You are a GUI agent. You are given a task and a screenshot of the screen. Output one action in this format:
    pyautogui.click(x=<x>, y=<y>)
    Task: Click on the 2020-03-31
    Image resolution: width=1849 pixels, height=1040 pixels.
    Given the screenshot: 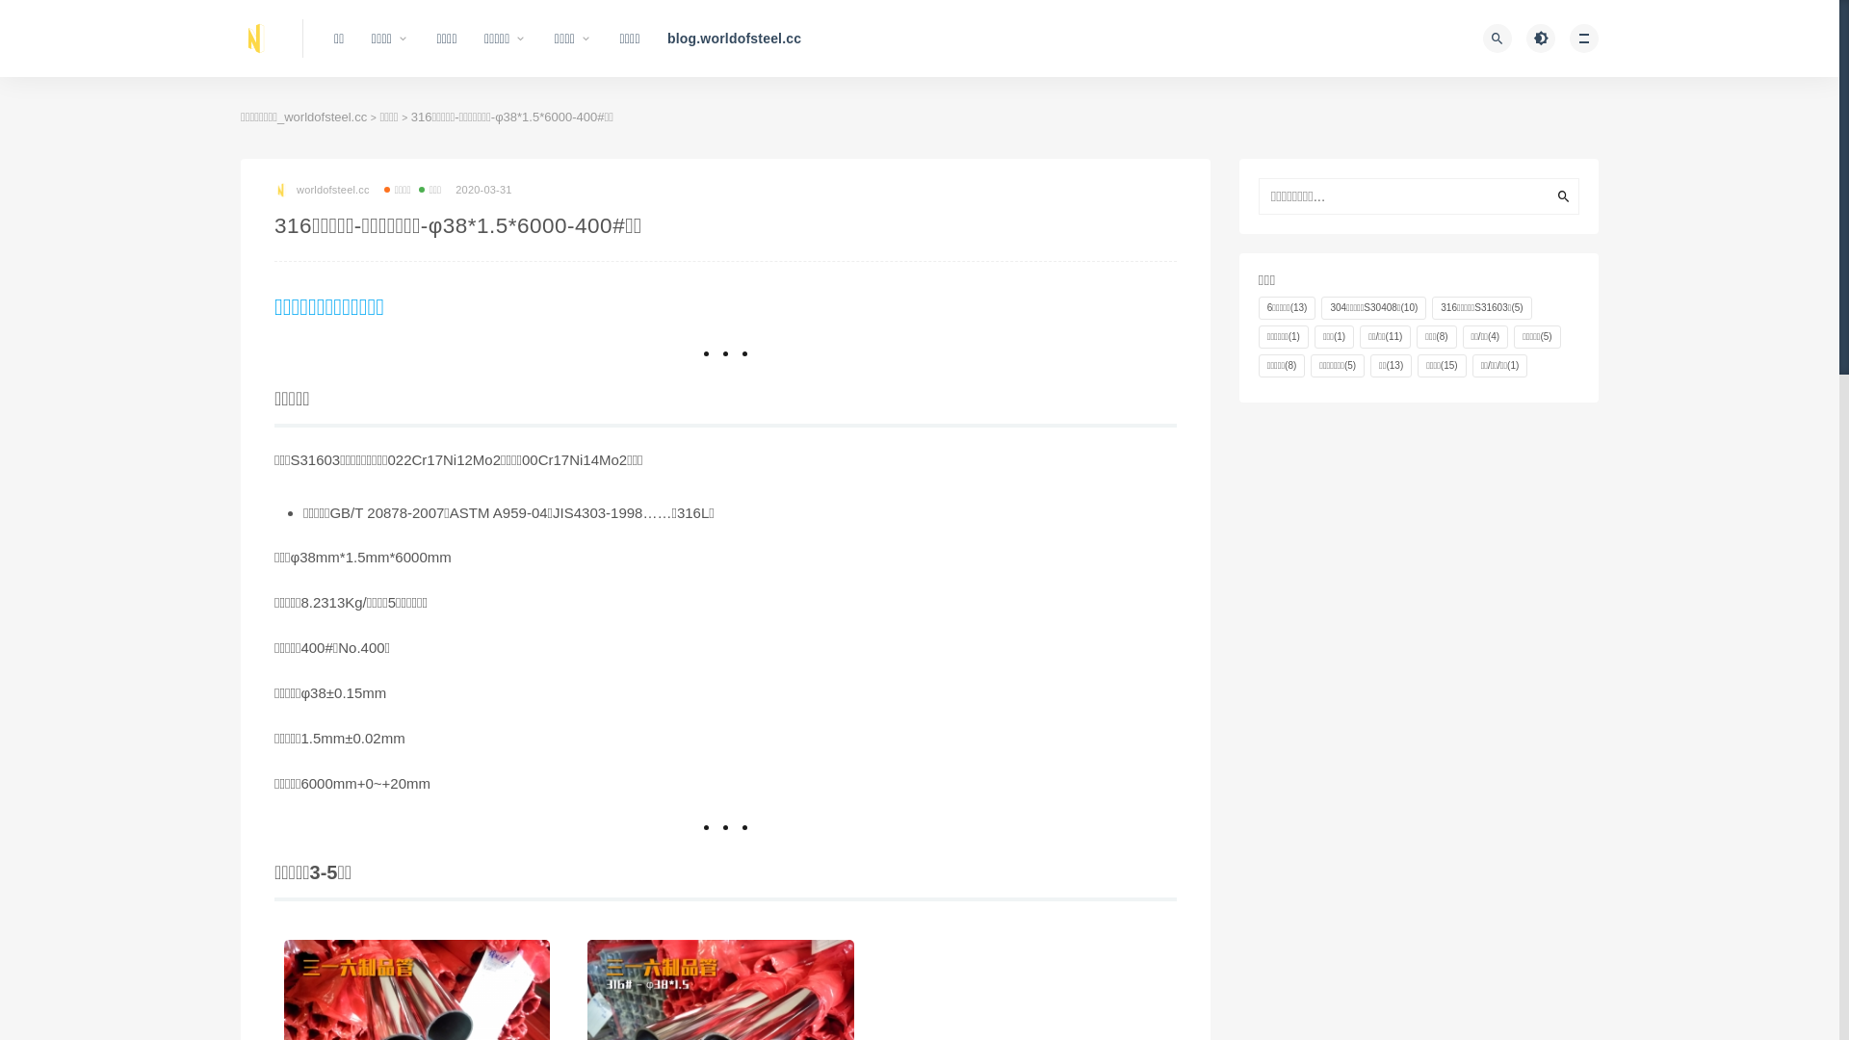 What is the action you would take?
    pyautogui.click(x=483, y=190)
    